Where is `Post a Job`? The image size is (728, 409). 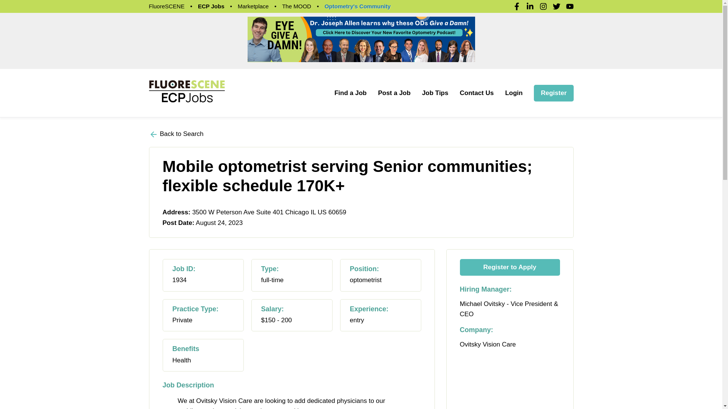 Post a Job is located at coordinates (394, 93).